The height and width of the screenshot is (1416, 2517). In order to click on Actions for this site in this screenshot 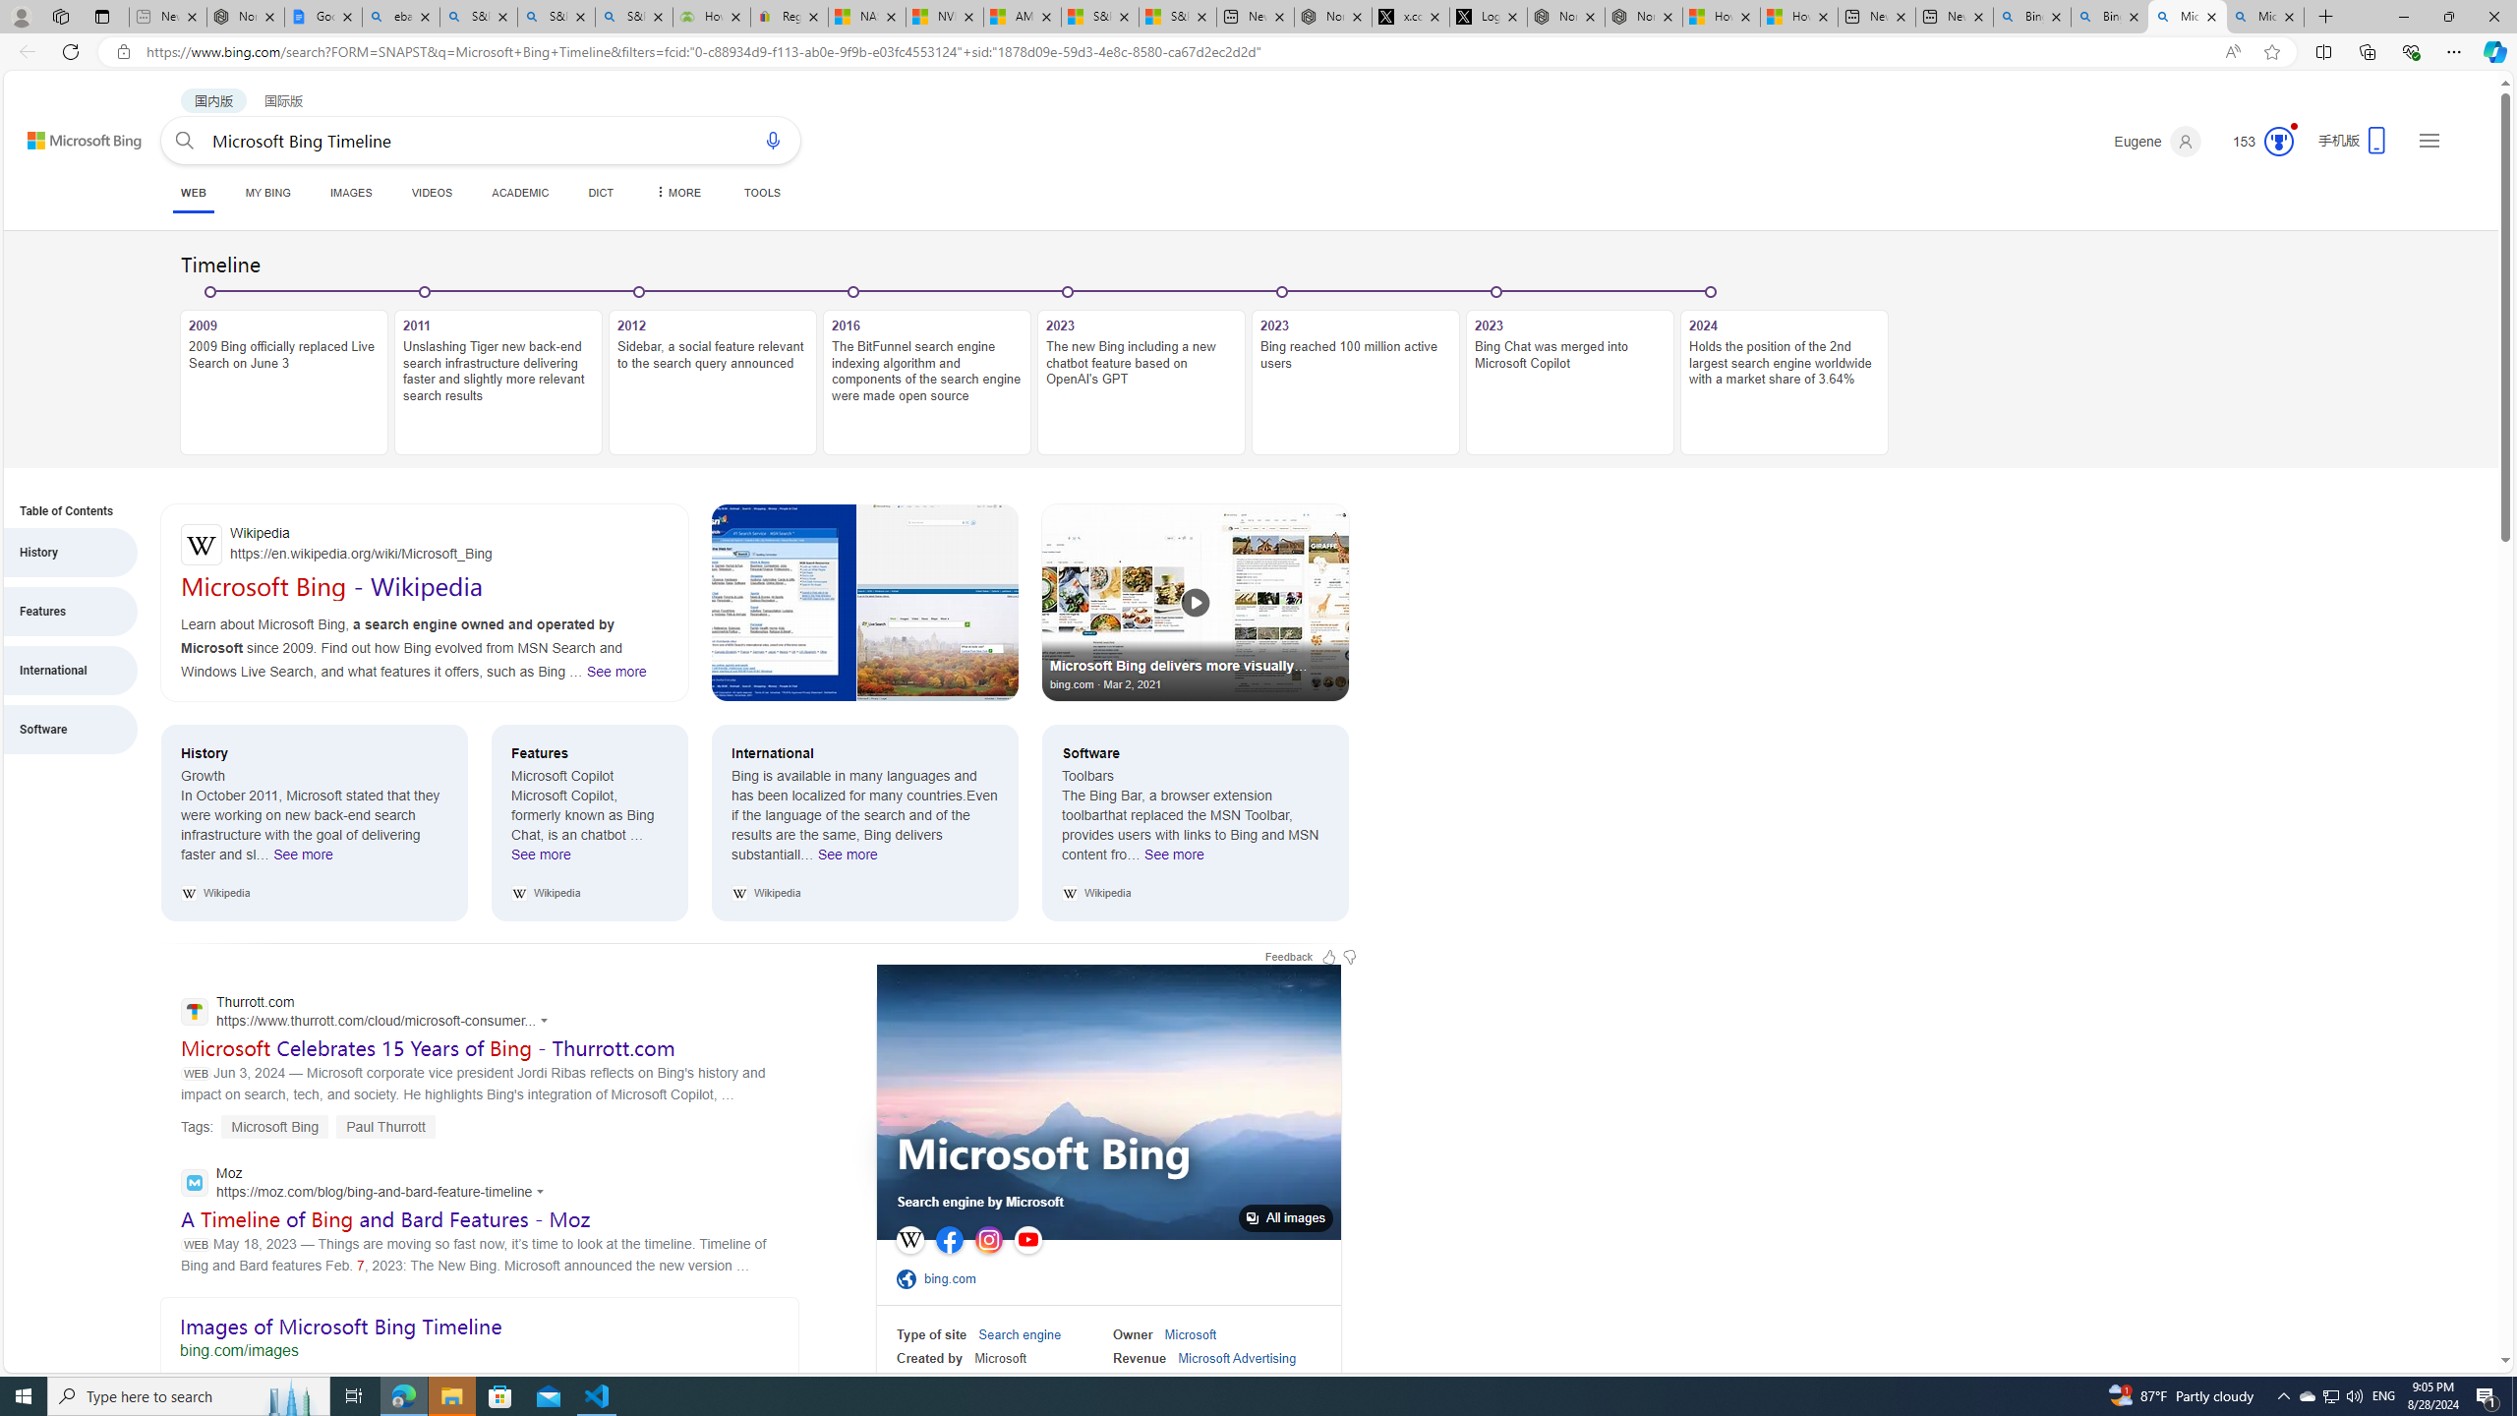, I will do `click(543, 1192)`.